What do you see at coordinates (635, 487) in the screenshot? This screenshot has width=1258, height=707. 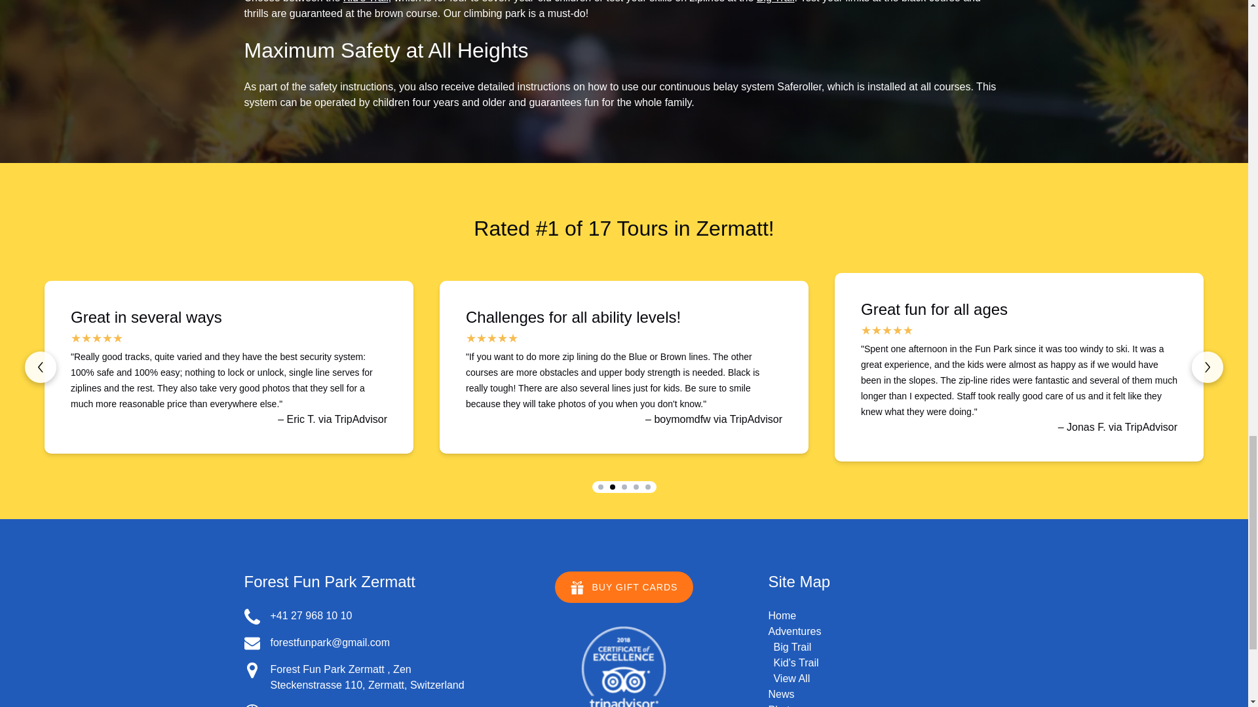 I see `4` at bounding box center [635, 487].